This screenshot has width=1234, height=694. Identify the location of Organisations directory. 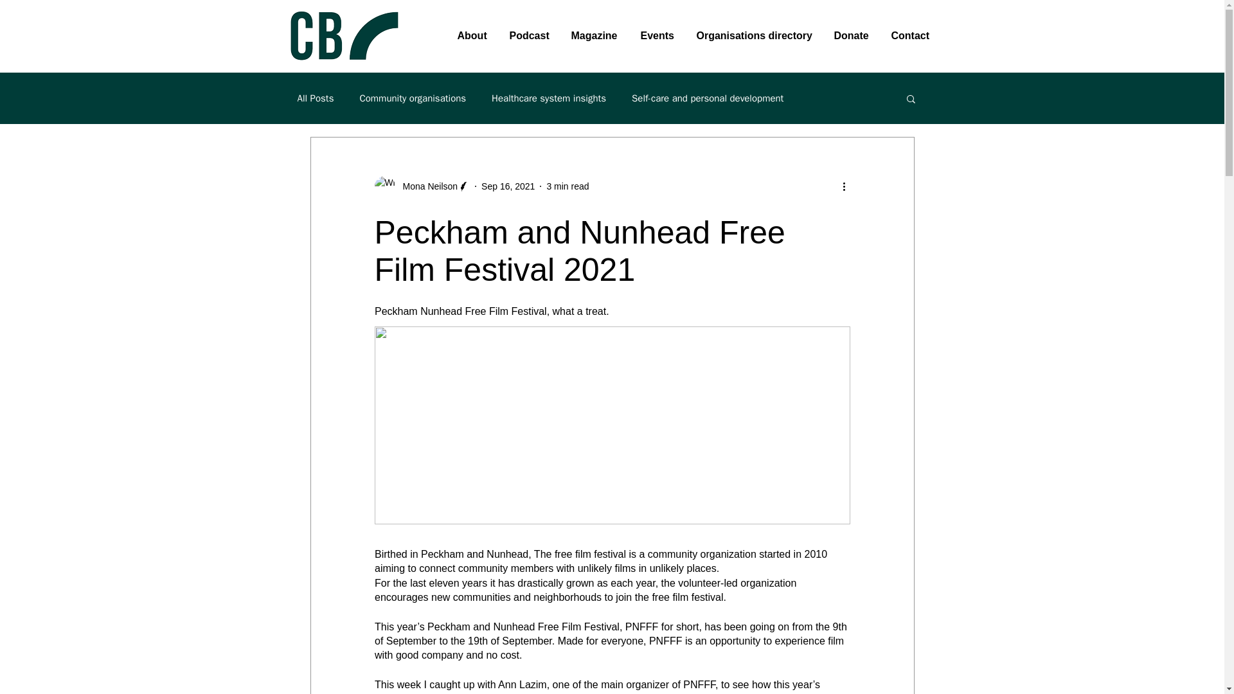
(755, 36).